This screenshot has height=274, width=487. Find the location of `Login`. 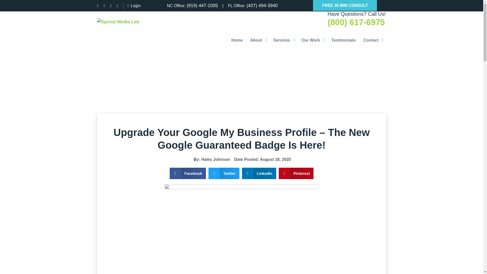

Login is located at coordinates (132, 6).